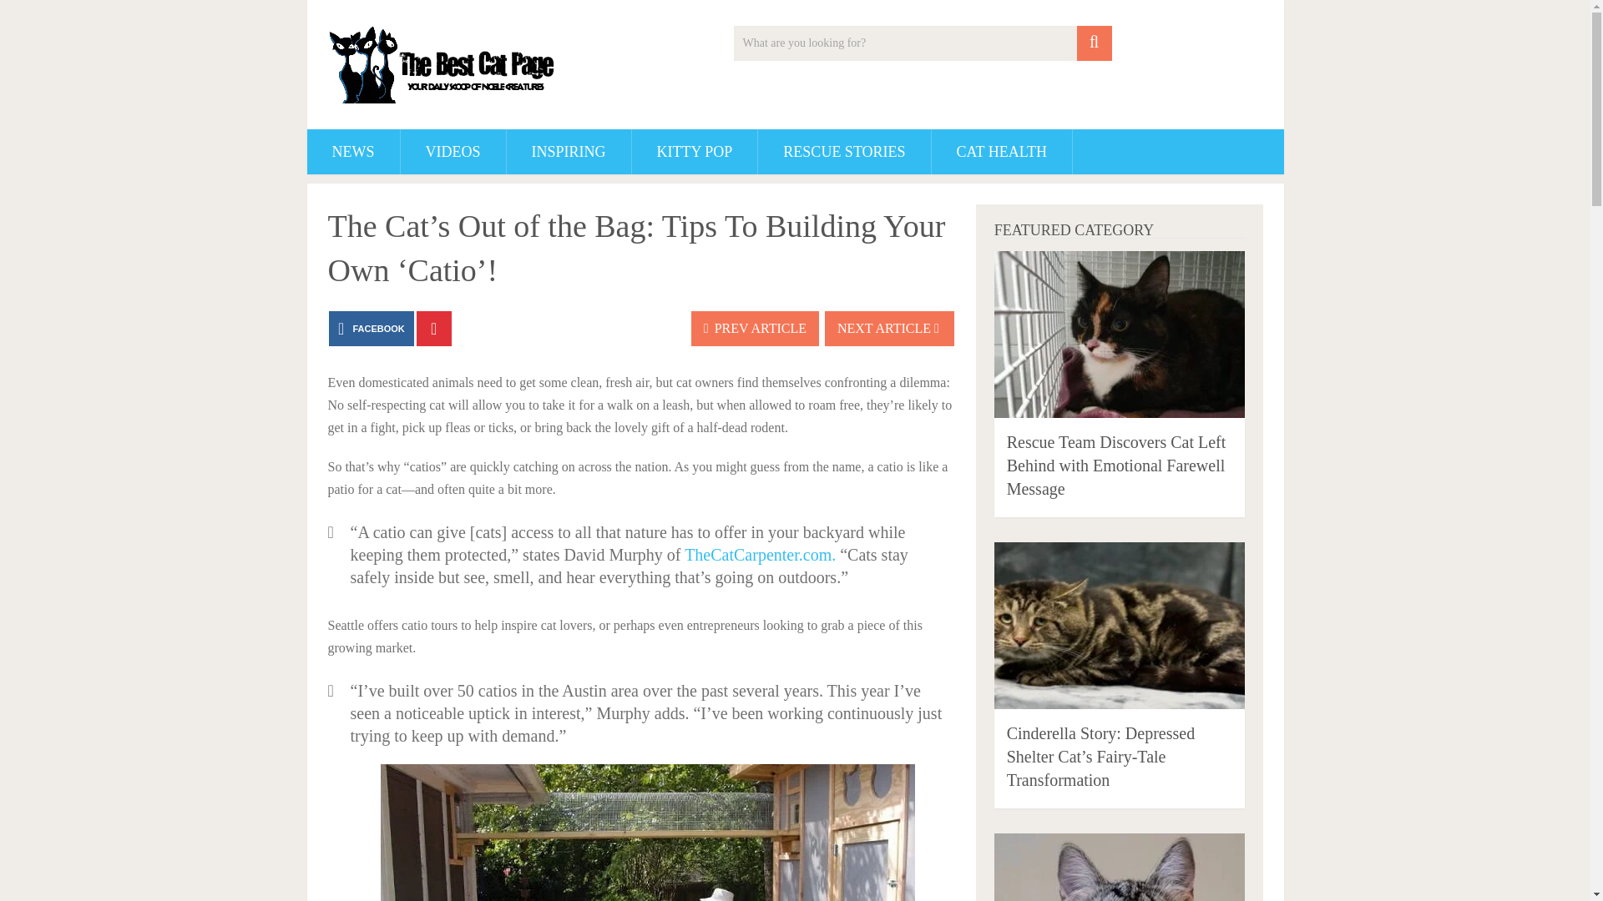  Describe the element at coordinates (371, 328) in the screenshot. I see `FACEBOOK` at that location.